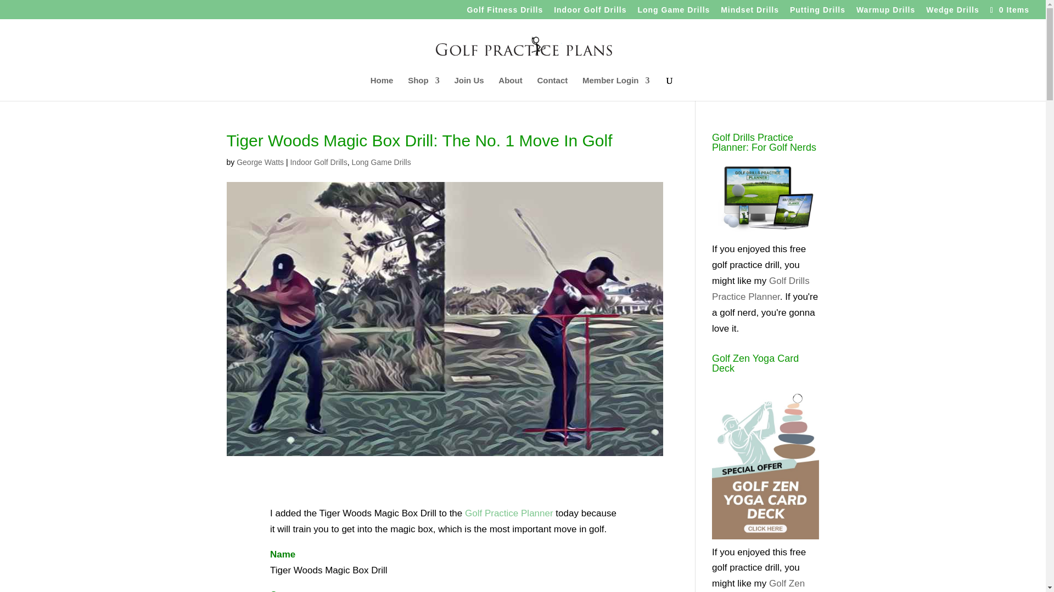 The height and width of the screenshot is (592, 1054). I want to click on Putting Drills, so click(817, 12).